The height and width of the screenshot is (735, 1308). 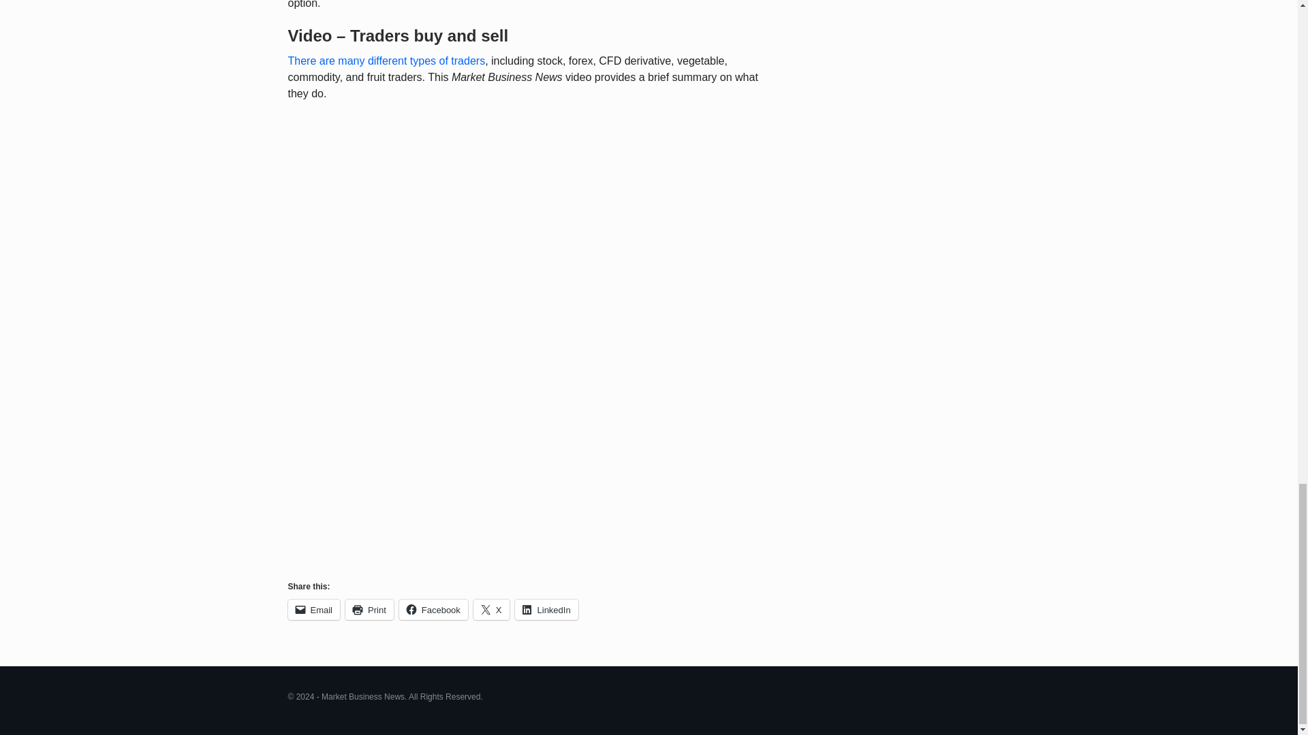 What do you see at coordinates (369, 610) in the screenshot?
I see `Click to print` at bounding box center [369, 610].